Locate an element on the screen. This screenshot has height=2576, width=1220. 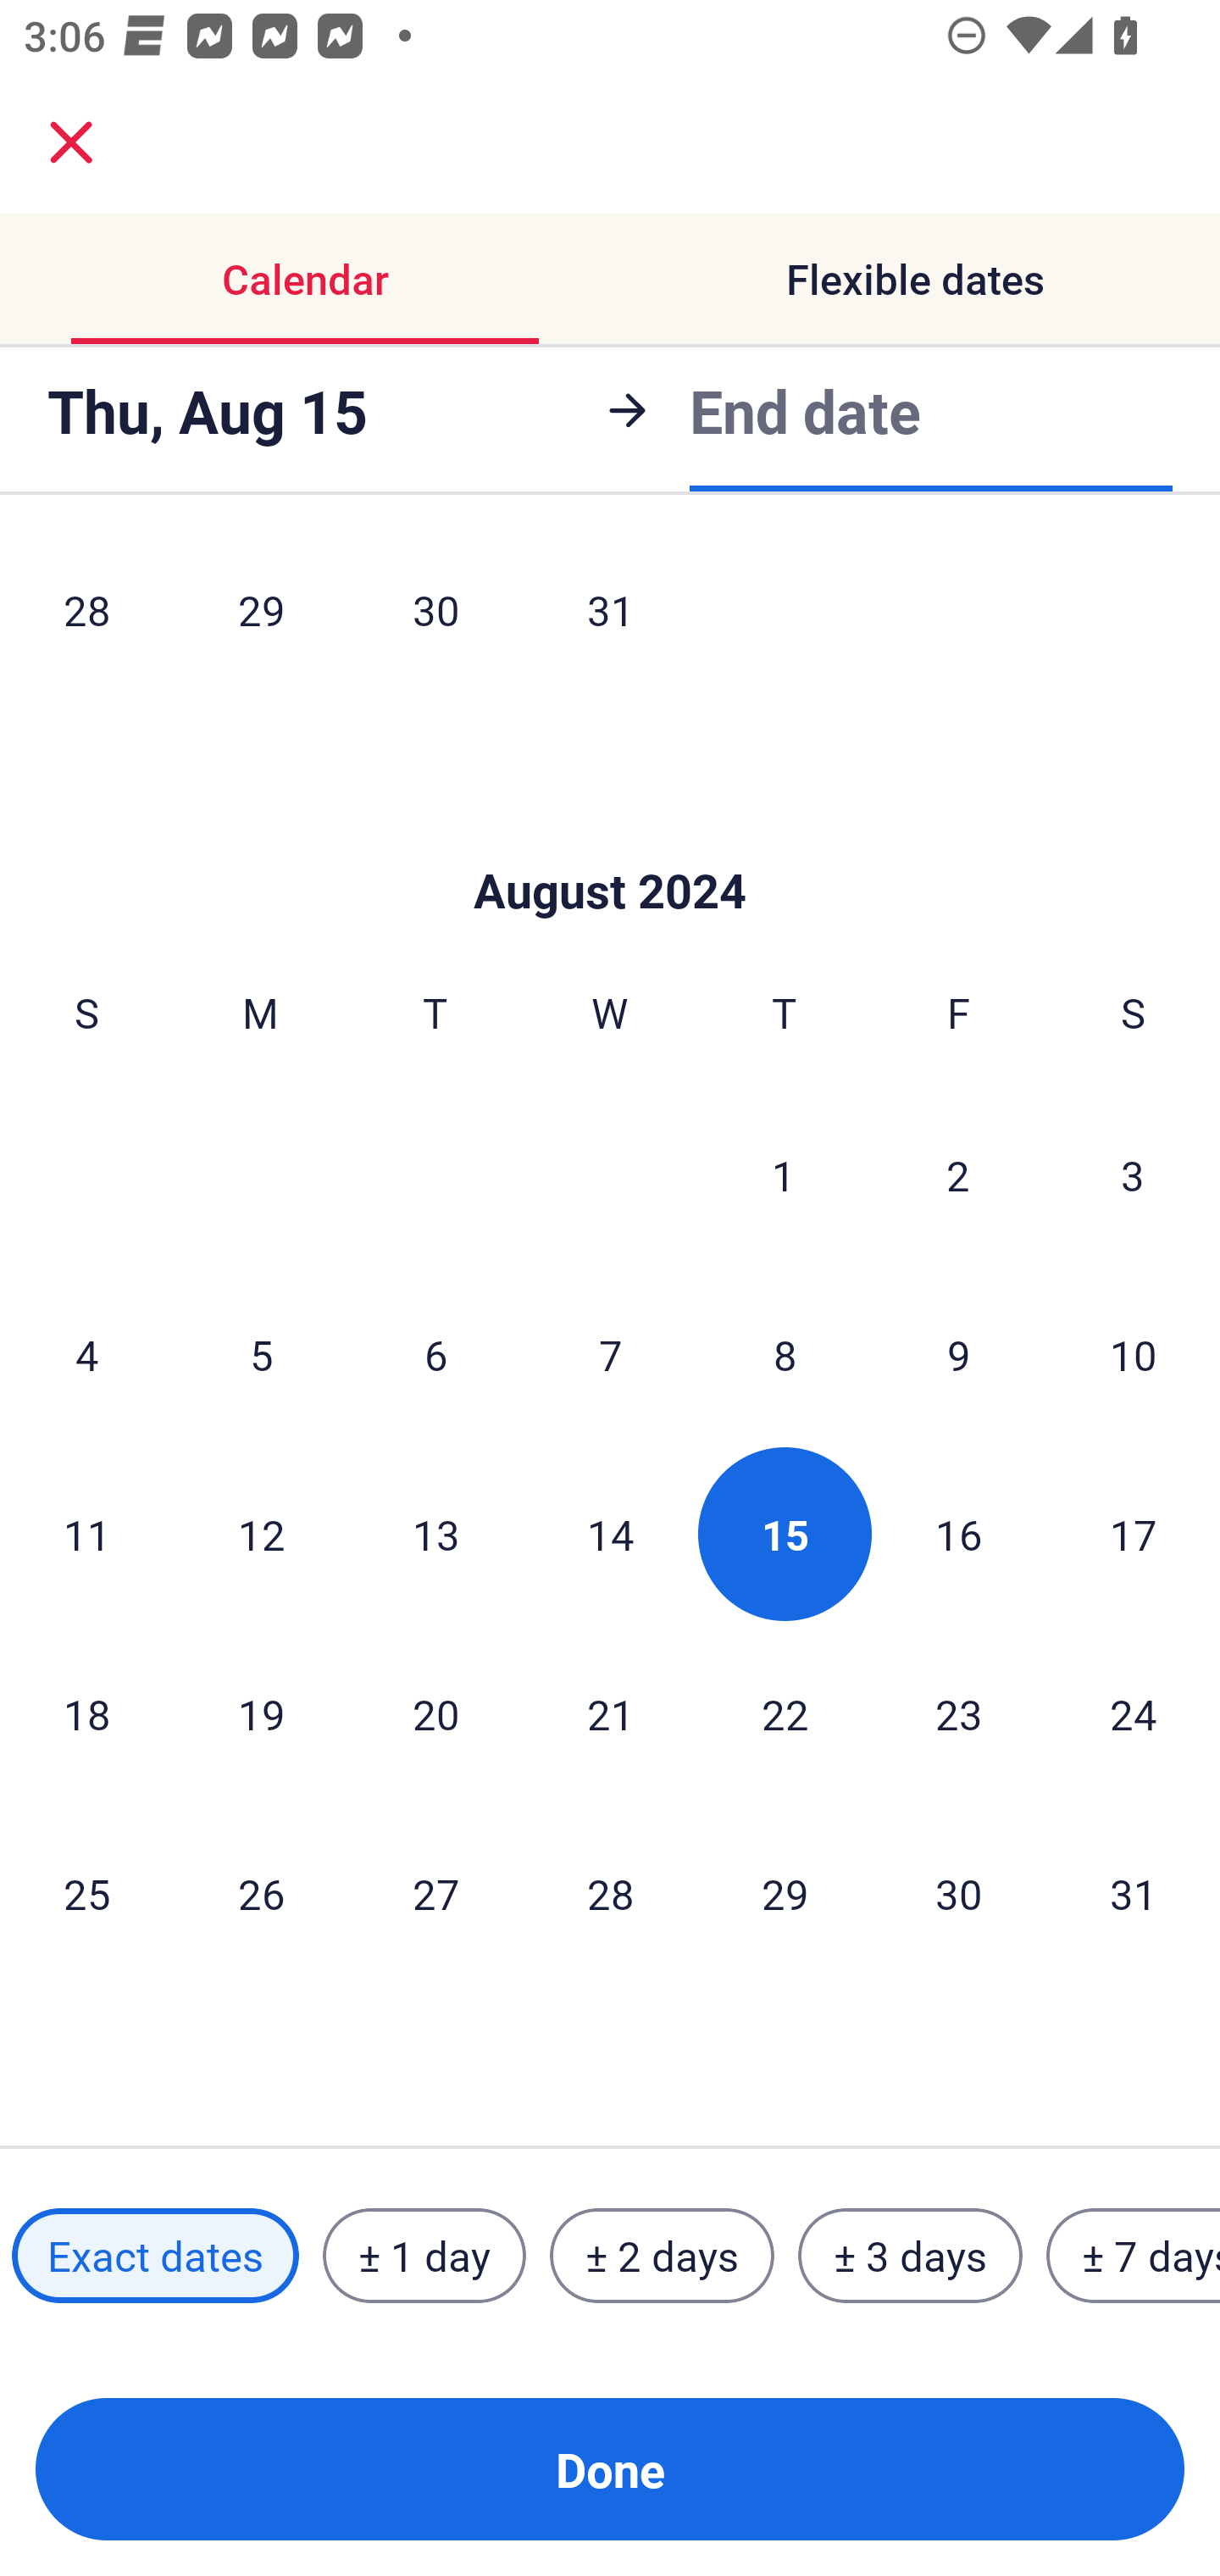
± 2 days is located at coordinates (663, 2255).